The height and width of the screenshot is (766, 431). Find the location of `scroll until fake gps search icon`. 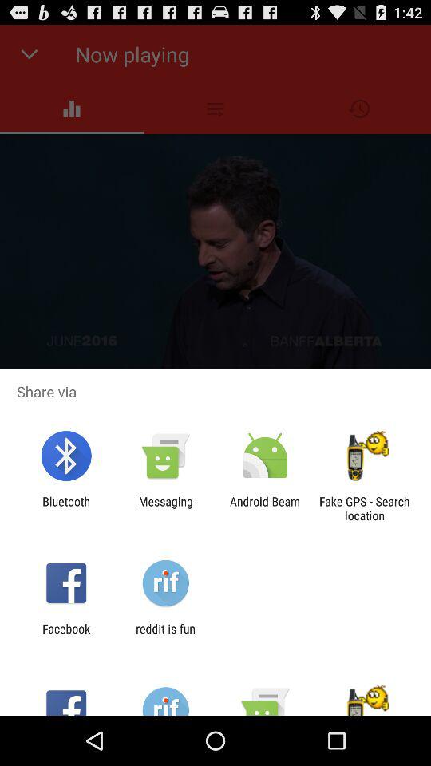

scroll until fake gps search icon is located at coordinates (364, 508).